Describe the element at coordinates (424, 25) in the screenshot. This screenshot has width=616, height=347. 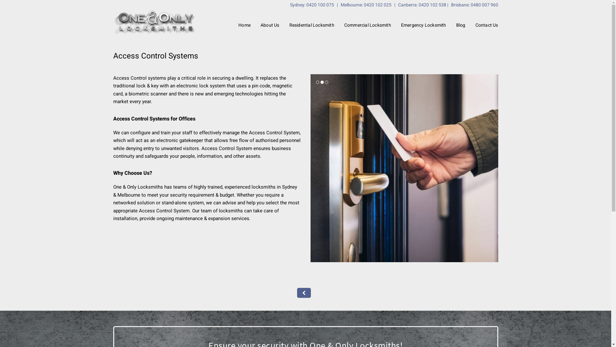
I see `Emergency Locksmith` at that location.